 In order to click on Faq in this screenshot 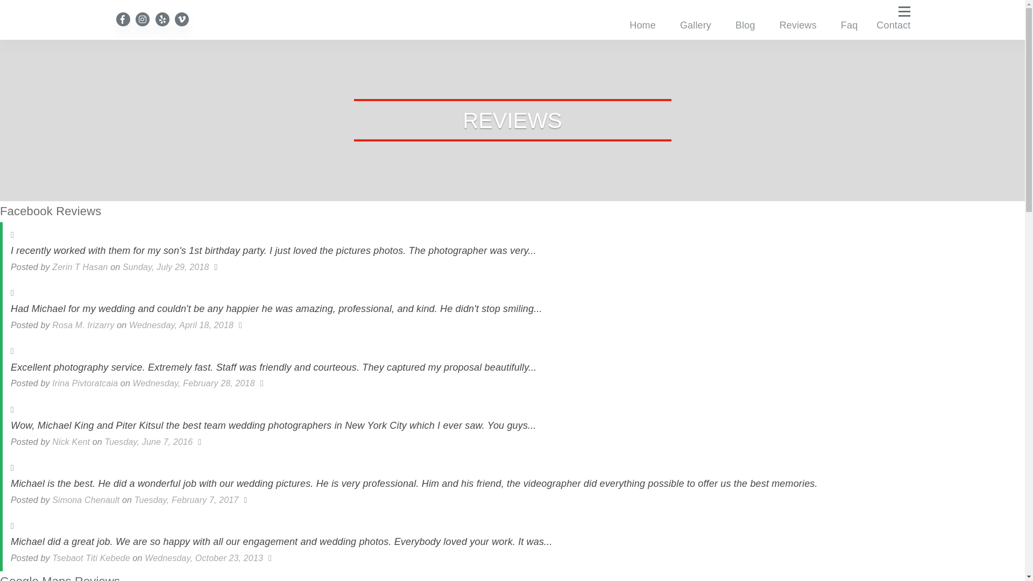, I will do `click(850, 26)`.